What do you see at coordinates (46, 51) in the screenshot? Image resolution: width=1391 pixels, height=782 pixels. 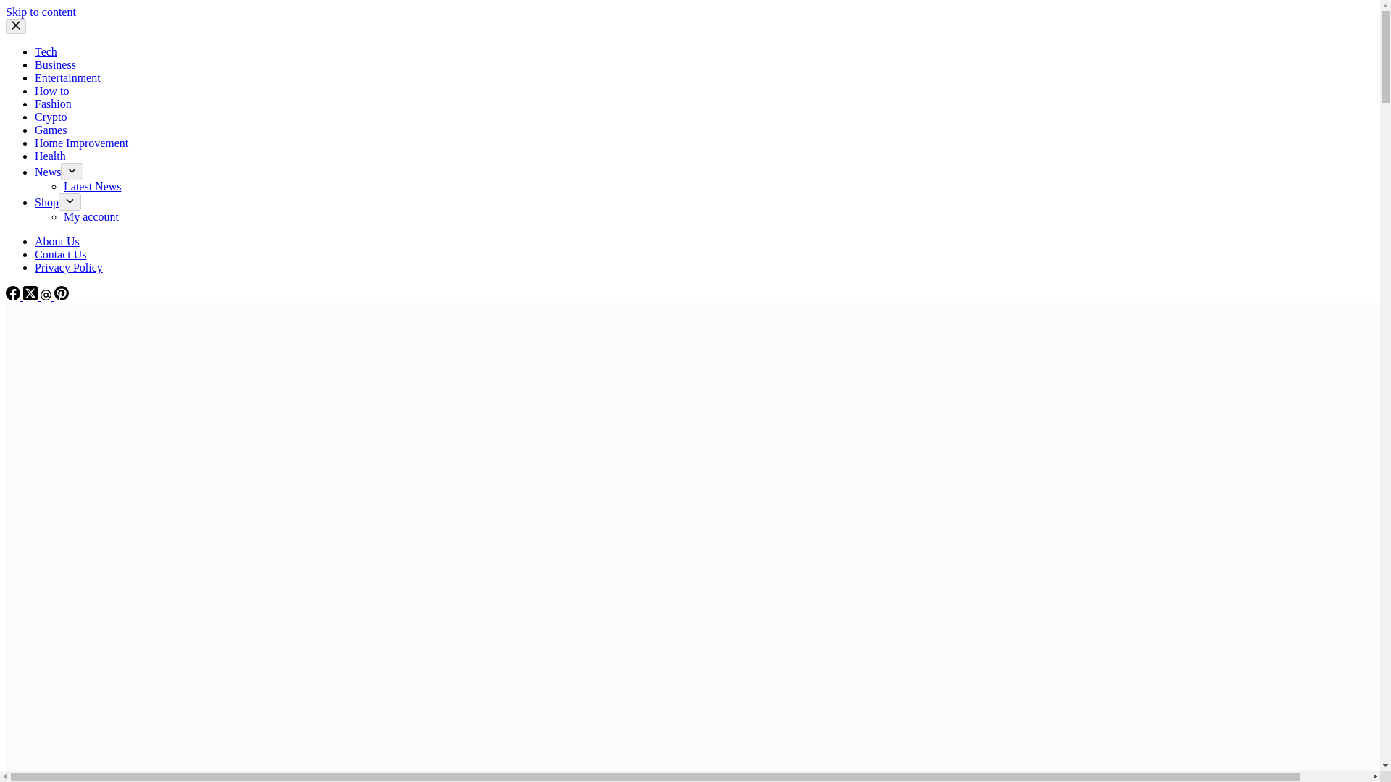 I see `Tech` at bounding box center [46, 51].